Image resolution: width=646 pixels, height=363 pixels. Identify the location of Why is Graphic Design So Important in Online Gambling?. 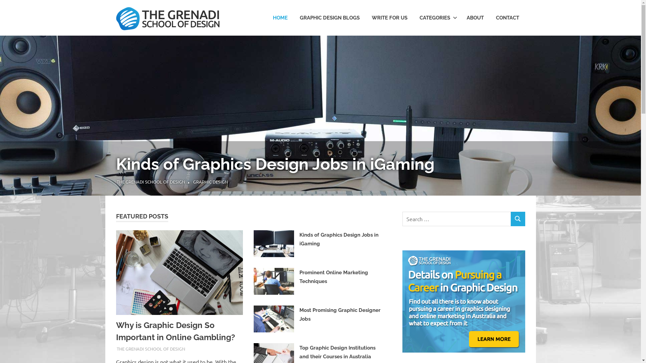
(175, 331).